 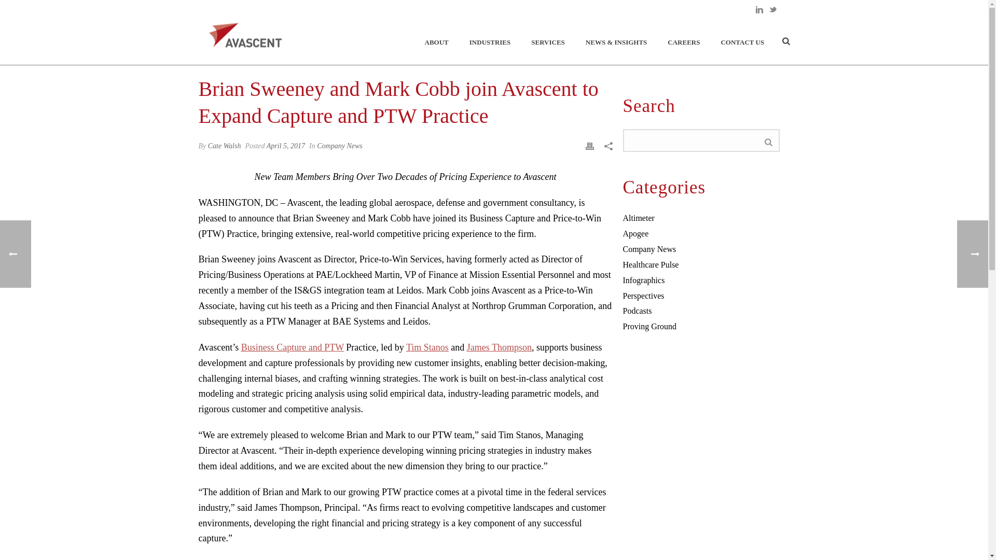 I want to click on INDUSTRIES, so click(x=490, y=43).